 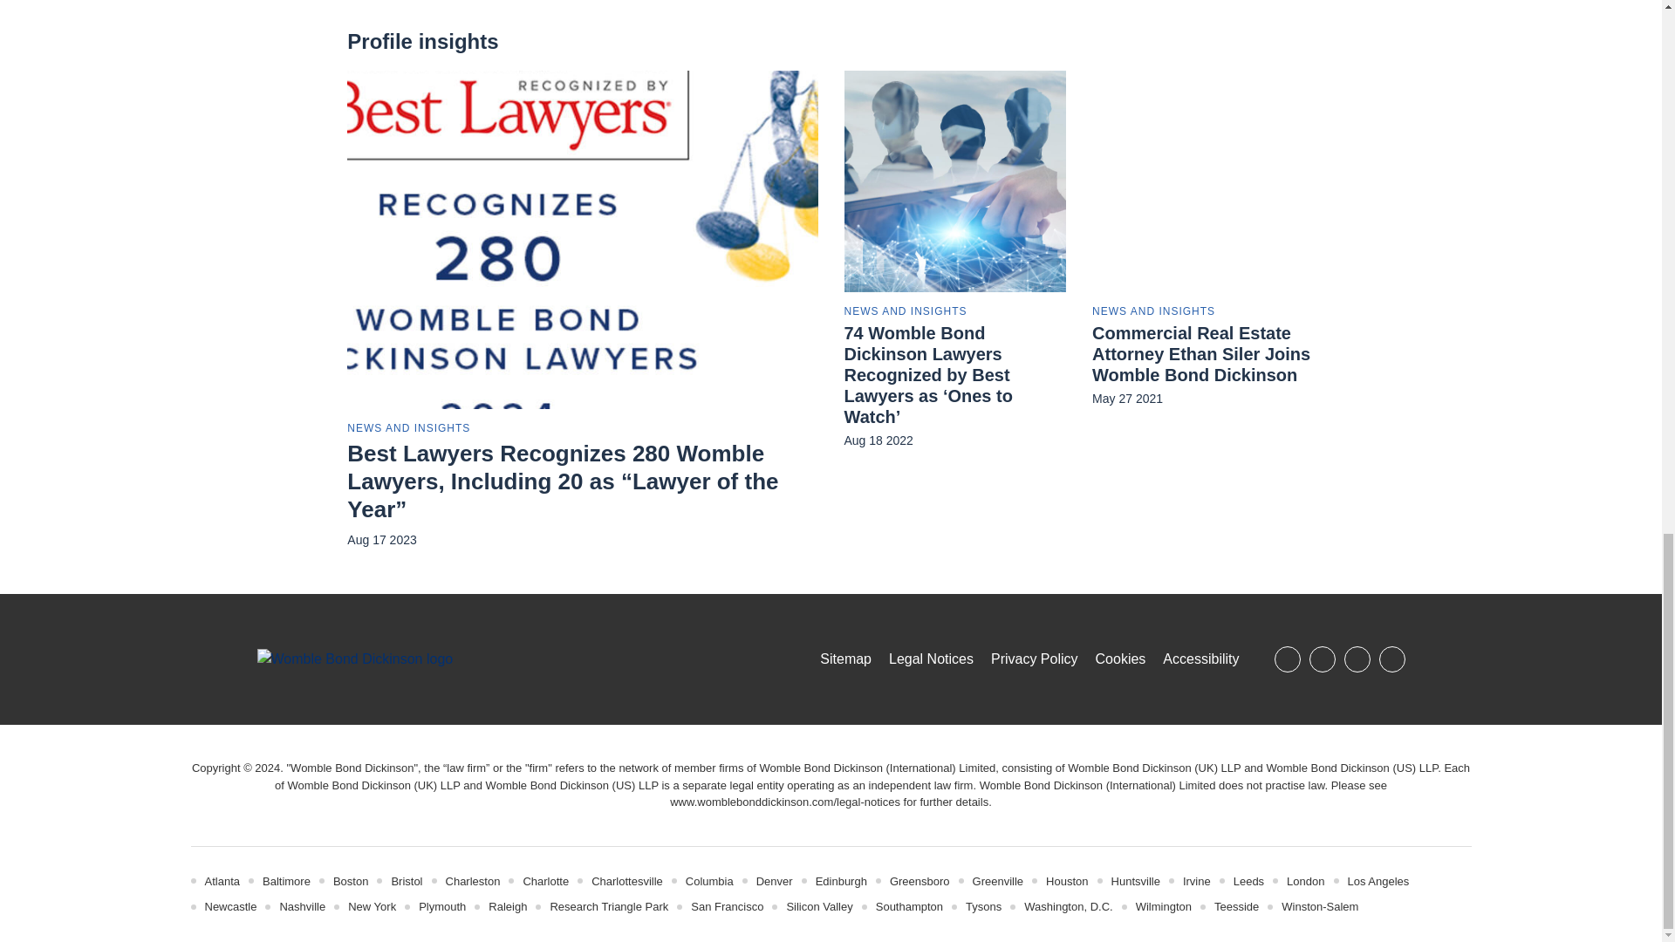 I want to click on Legal Notices, so click(x=785, y=801).